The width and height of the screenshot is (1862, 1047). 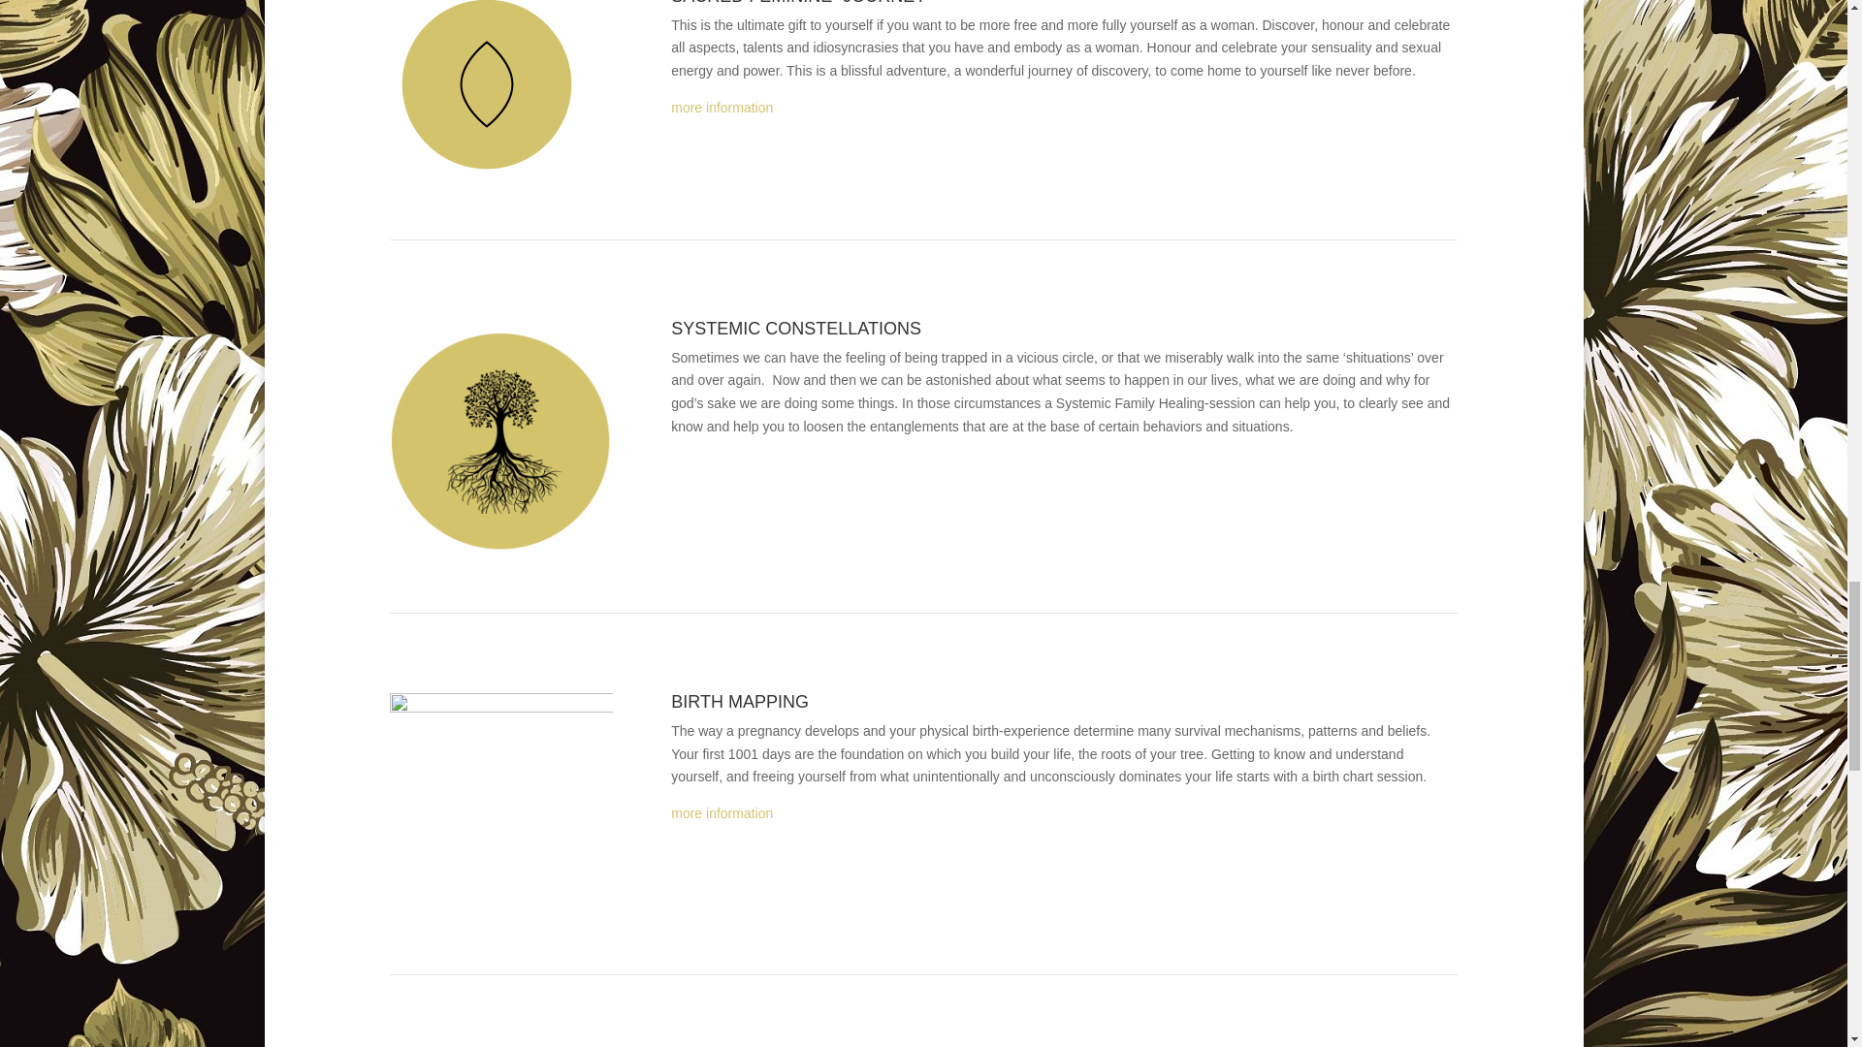 What do you see at coordinates (722, 107) in the screenshot?
I see `more information` at bounding box center [722, 107].